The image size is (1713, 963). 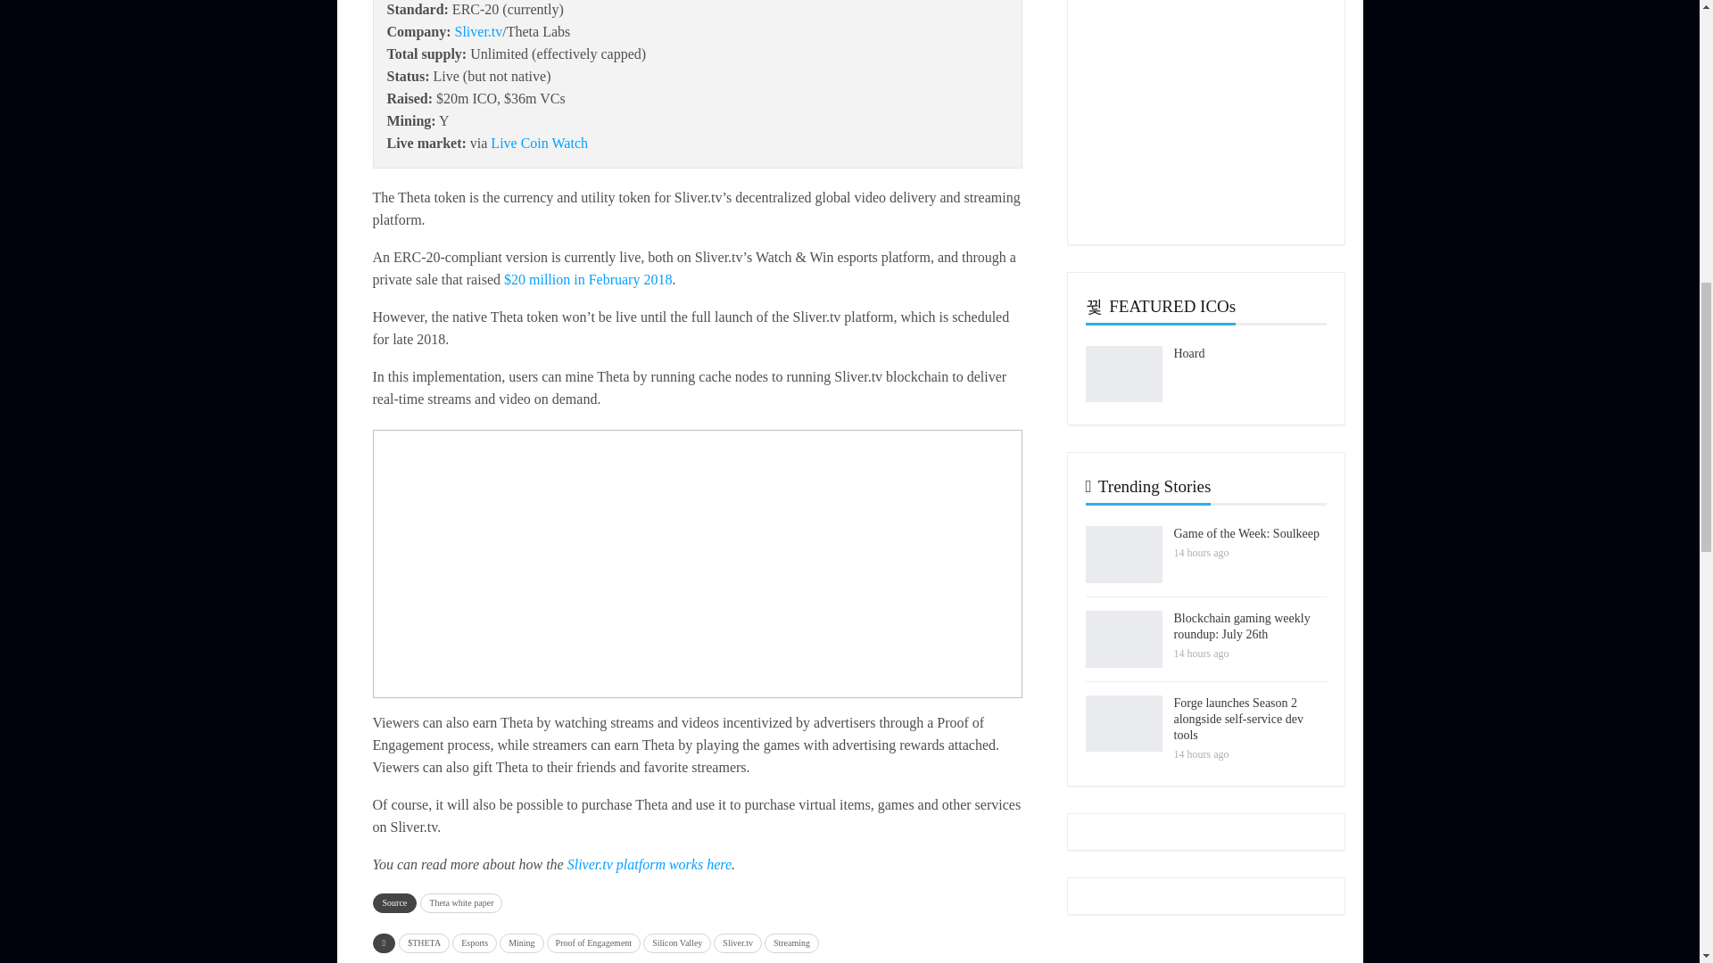 What do you see at coordinates (460, 902) in the screenshot?
I see `Theta white paper` at bounding box center [460, 902].